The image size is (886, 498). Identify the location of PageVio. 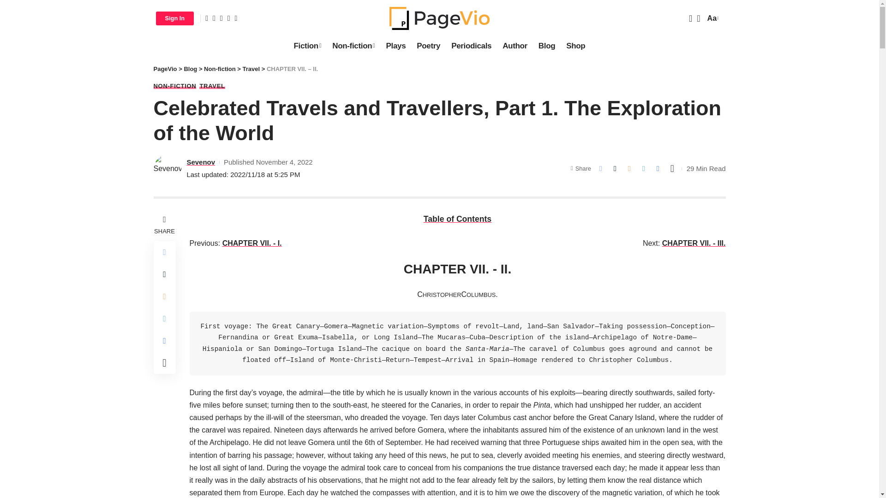
(439, 18).